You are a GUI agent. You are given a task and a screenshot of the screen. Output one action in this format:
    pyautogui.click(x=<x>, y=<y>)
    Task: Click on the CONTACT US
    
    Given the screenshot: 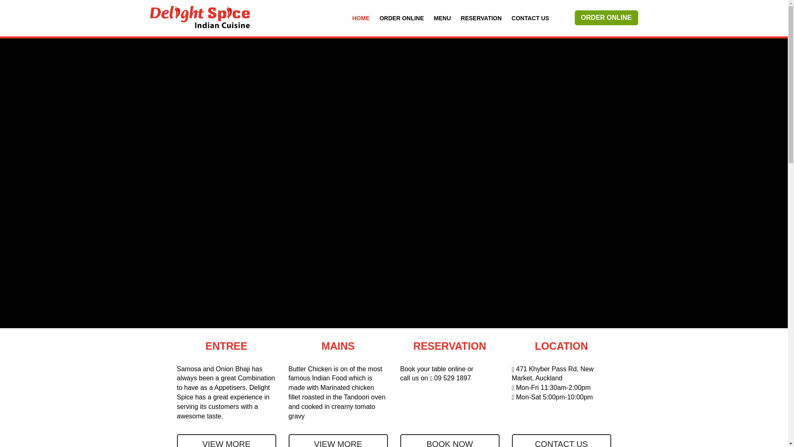 What is the action you would take?
    pyautogui.click(x=562, y=440)
    